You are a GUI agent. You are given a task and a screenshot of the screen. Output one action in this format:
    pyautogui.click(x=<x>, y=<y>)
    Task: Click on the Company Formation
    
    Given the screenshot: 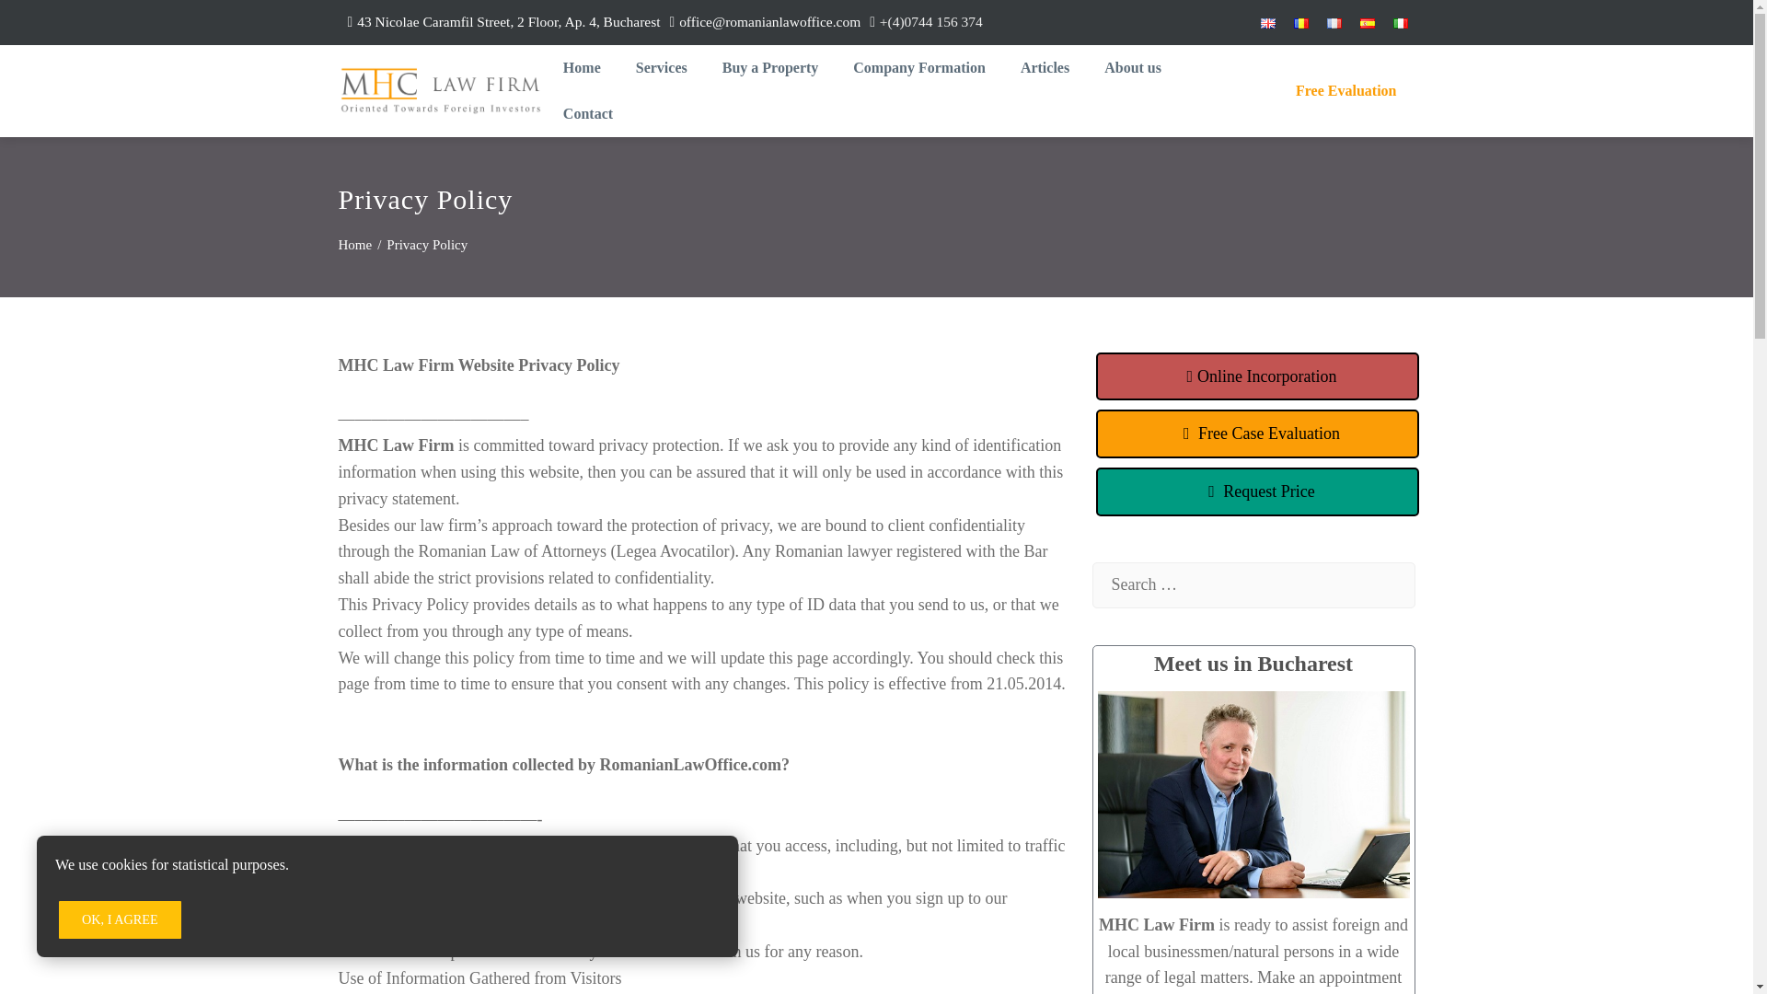 What is the action you would take?
    pyautogui.click(x=918, y=68)
    